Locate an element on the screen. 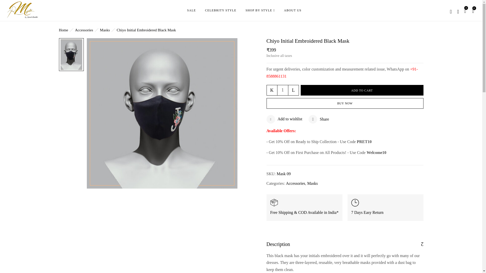  1 is located at coordinates (283, 90).